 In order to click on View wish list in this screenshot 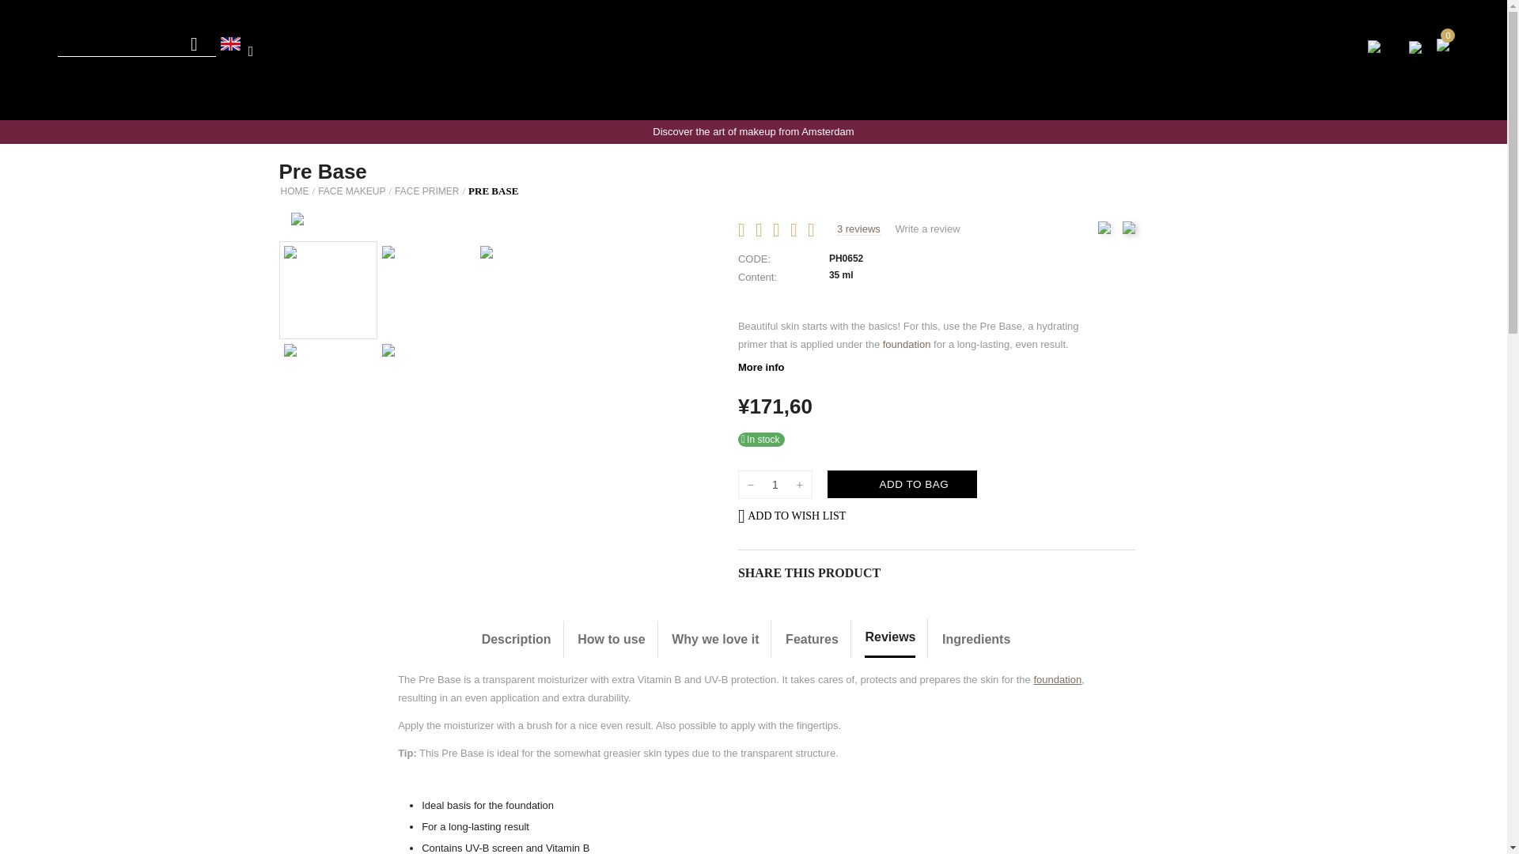, I will do `click(1415, 46)`.